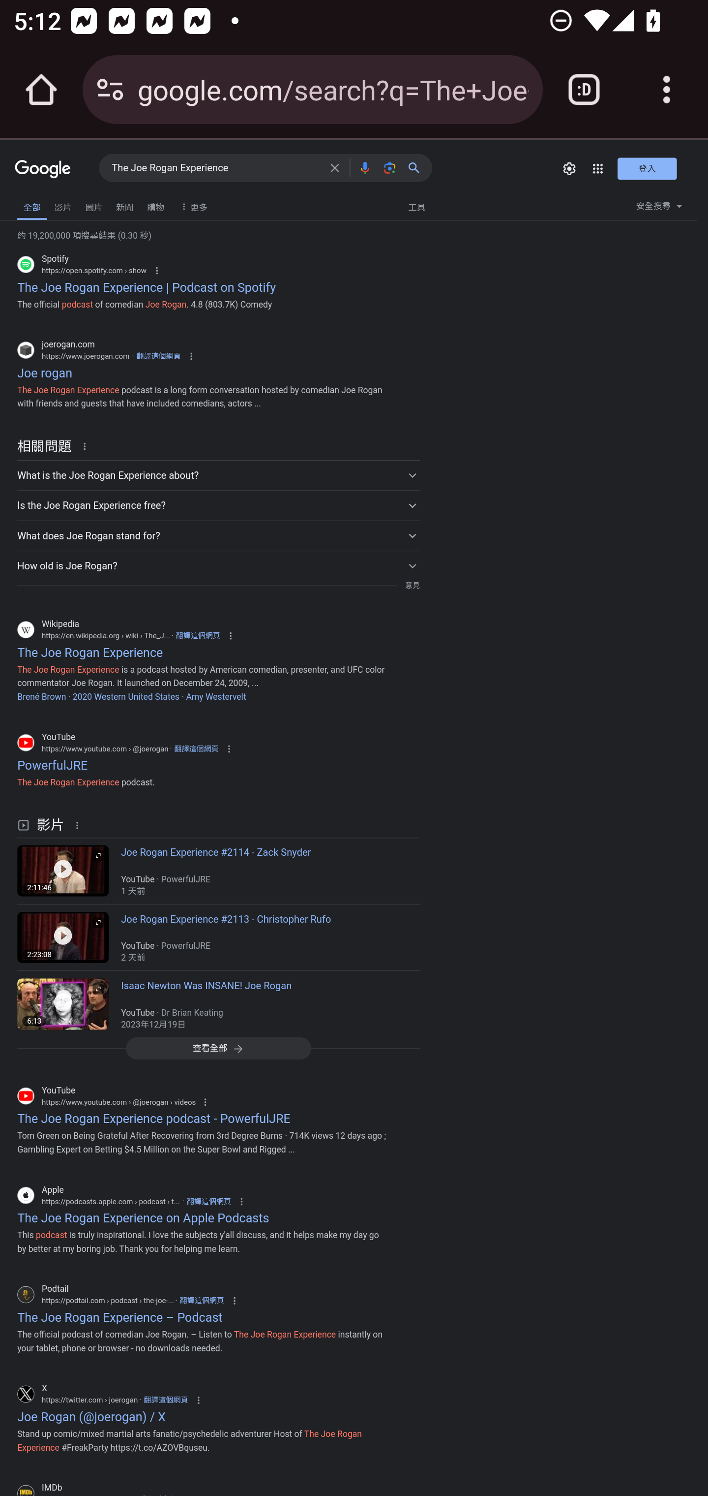 This screenshot has width=708, height=1496. Describe the element at coordinates (202, 1300) in the screenshot. I see `翻譯這個網頁` at that location.